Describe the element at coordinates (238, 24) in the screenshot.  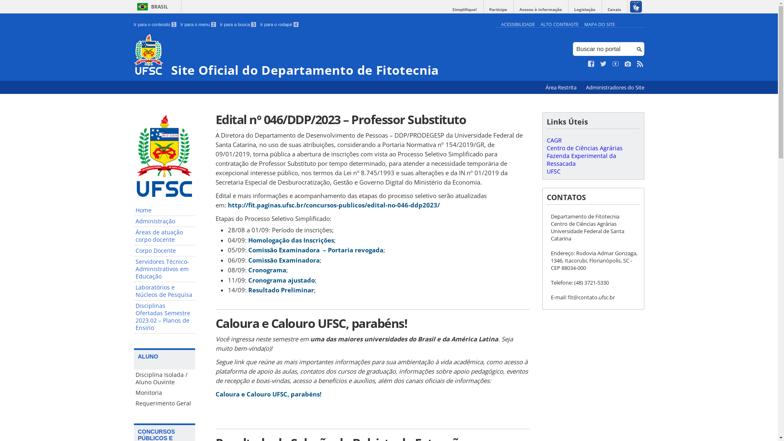
I see `Ir para a busca 3` at that location.